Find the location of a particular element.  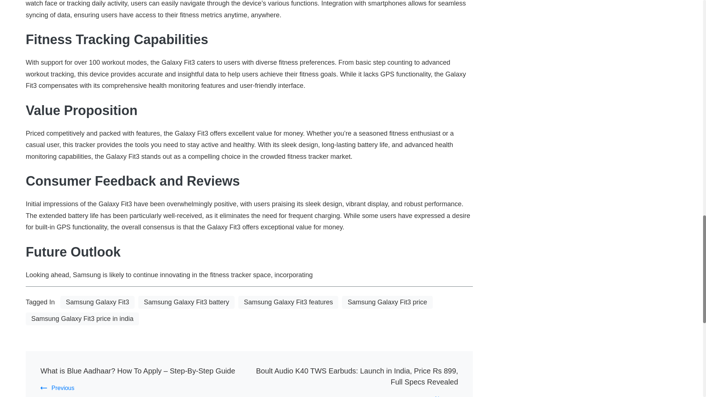

Samsung Galaxy Fit3 price is located at coordinates (387, 302).